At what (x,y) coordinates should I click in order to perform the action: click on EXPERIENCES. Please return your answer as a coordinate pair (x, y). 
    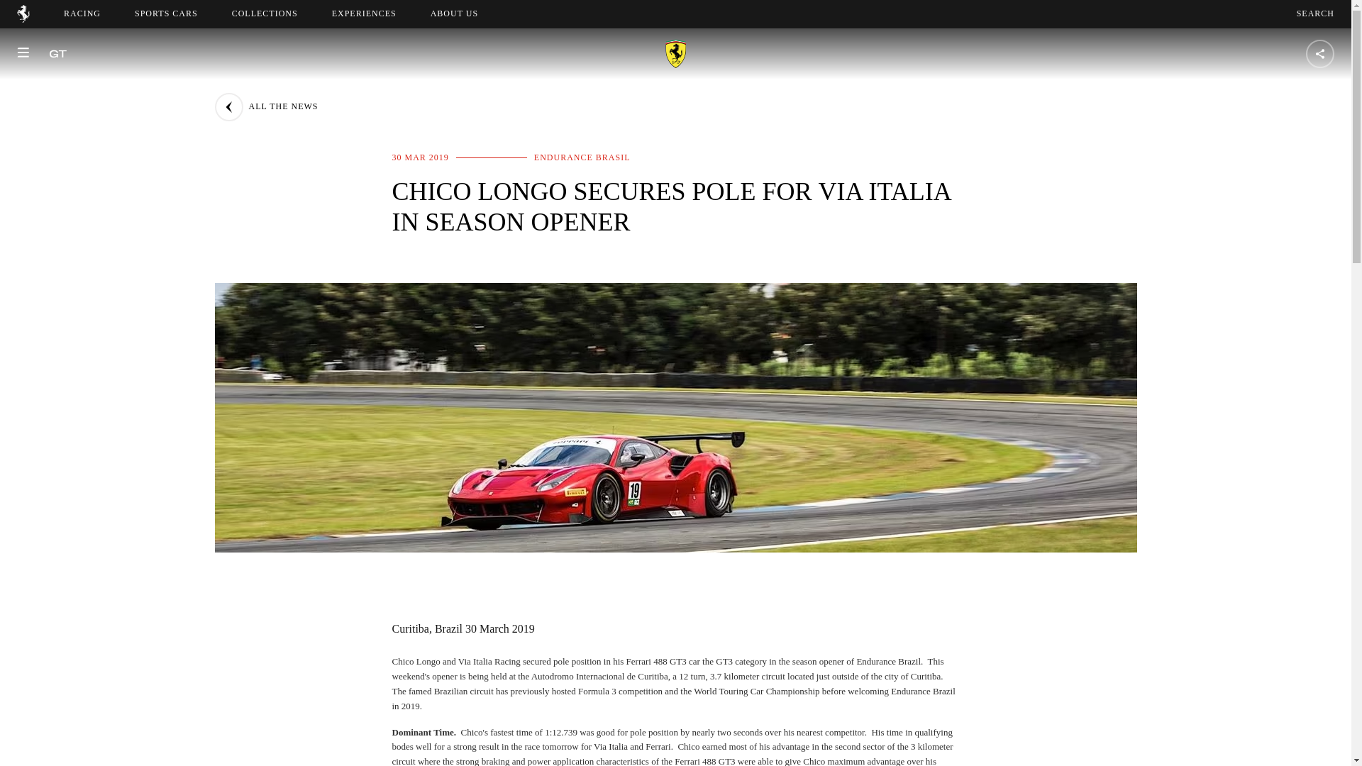
    Looking at the image, I should click on (364, 13).